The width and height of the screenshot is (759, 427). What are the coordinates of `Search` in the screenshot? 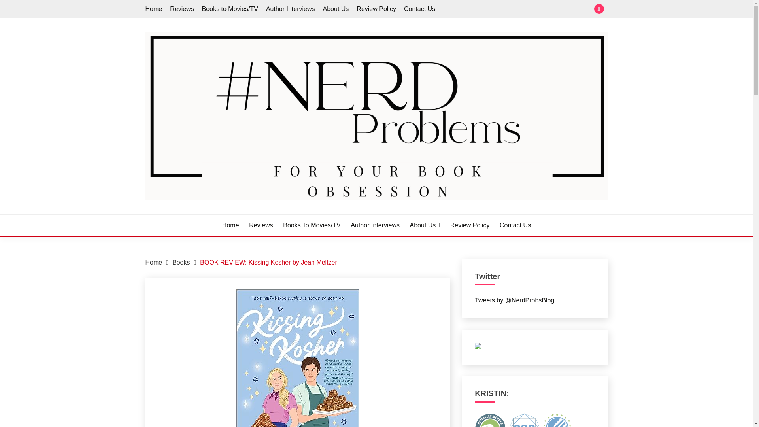 It's located at (434, 9).